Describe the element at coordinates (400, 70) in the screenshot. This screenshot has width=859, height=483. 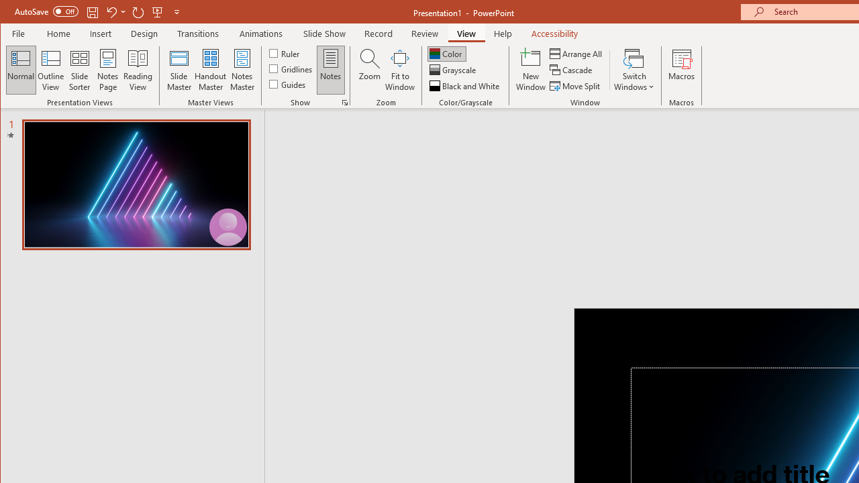
I see `Fit to Window` at that location.